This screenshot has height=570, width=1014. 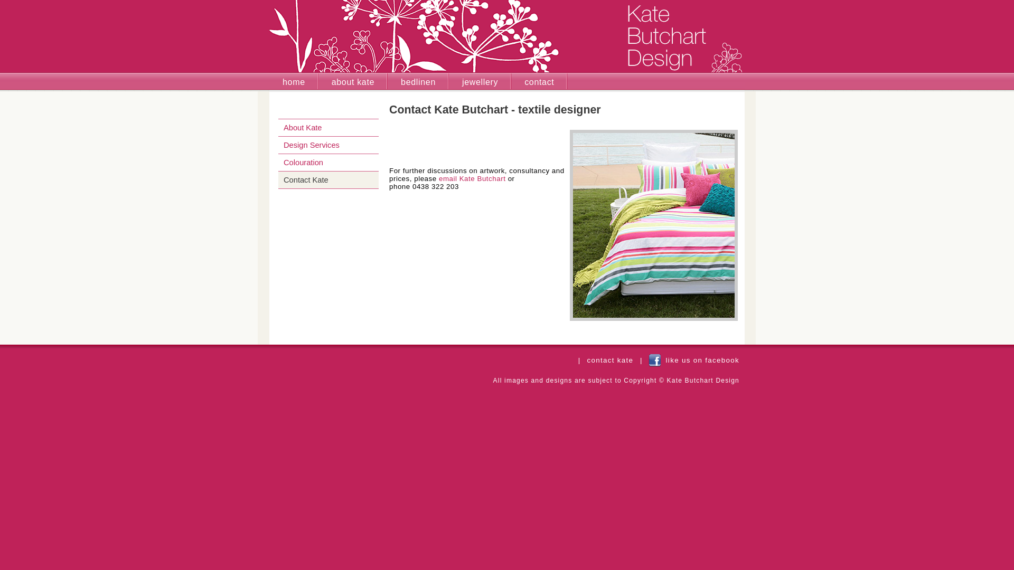 I want to click on email Kate Butchart, so click(x=472, y=178).